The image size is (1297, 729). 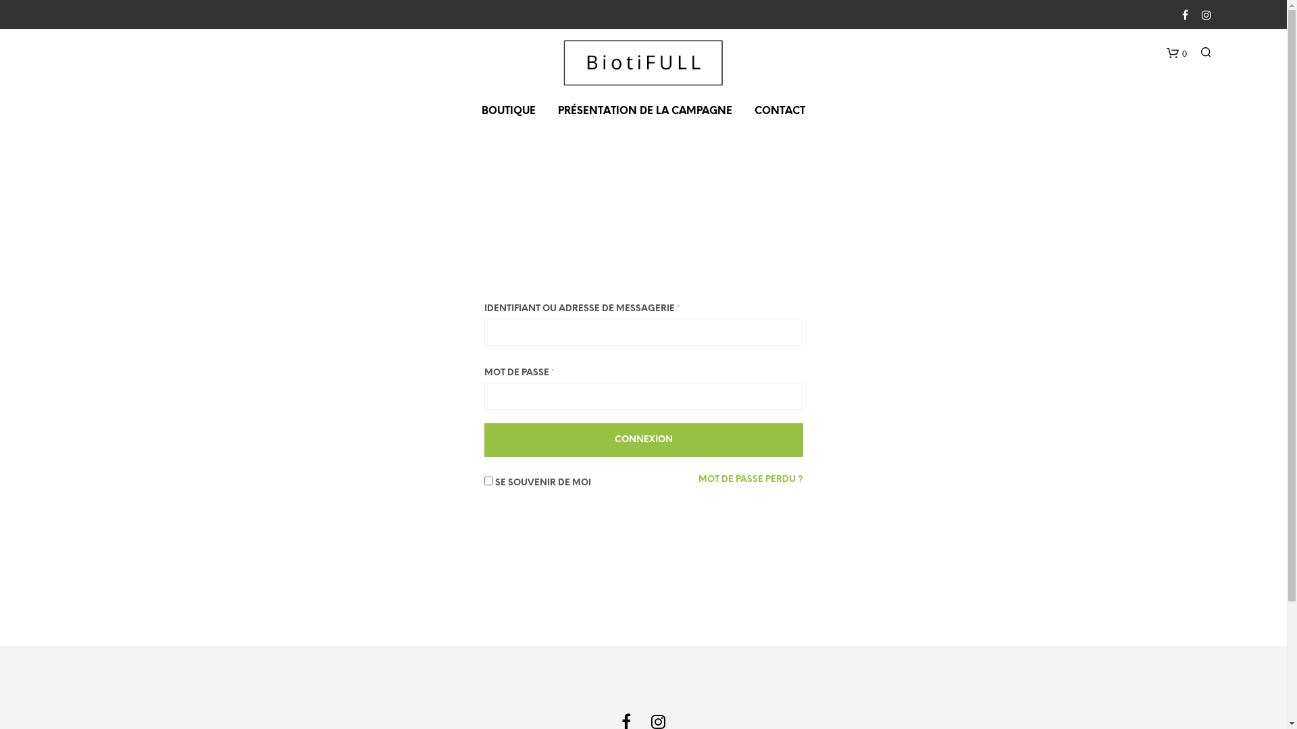 What do you see at coordinates (780, 112) in the screenshot?
I see `CONTACT` at bounding box center [780, 112].